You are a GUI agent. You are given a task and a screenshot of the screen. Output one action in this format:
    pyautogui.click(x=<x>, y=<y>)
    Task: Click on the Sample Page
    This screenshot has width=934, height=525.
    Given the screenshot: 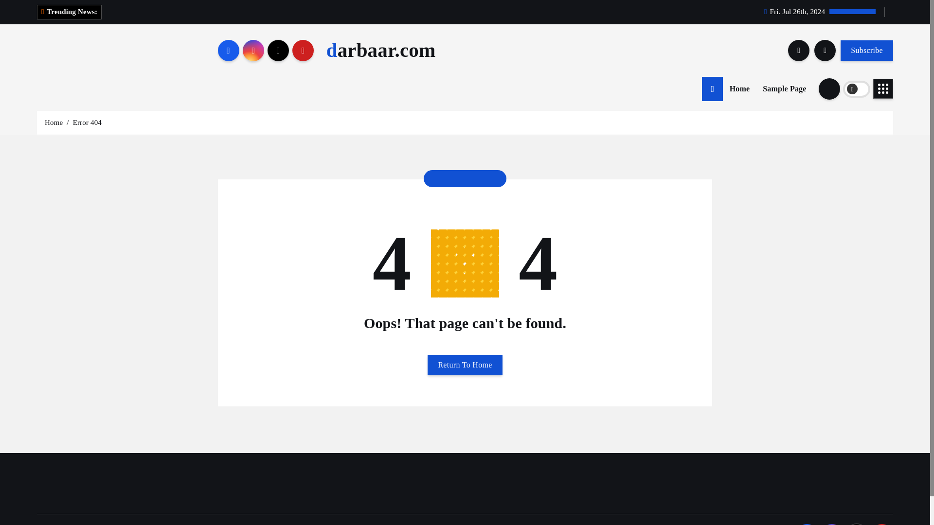 What is the action you would take?
    pyautogui.click(x=784, y=88)
    